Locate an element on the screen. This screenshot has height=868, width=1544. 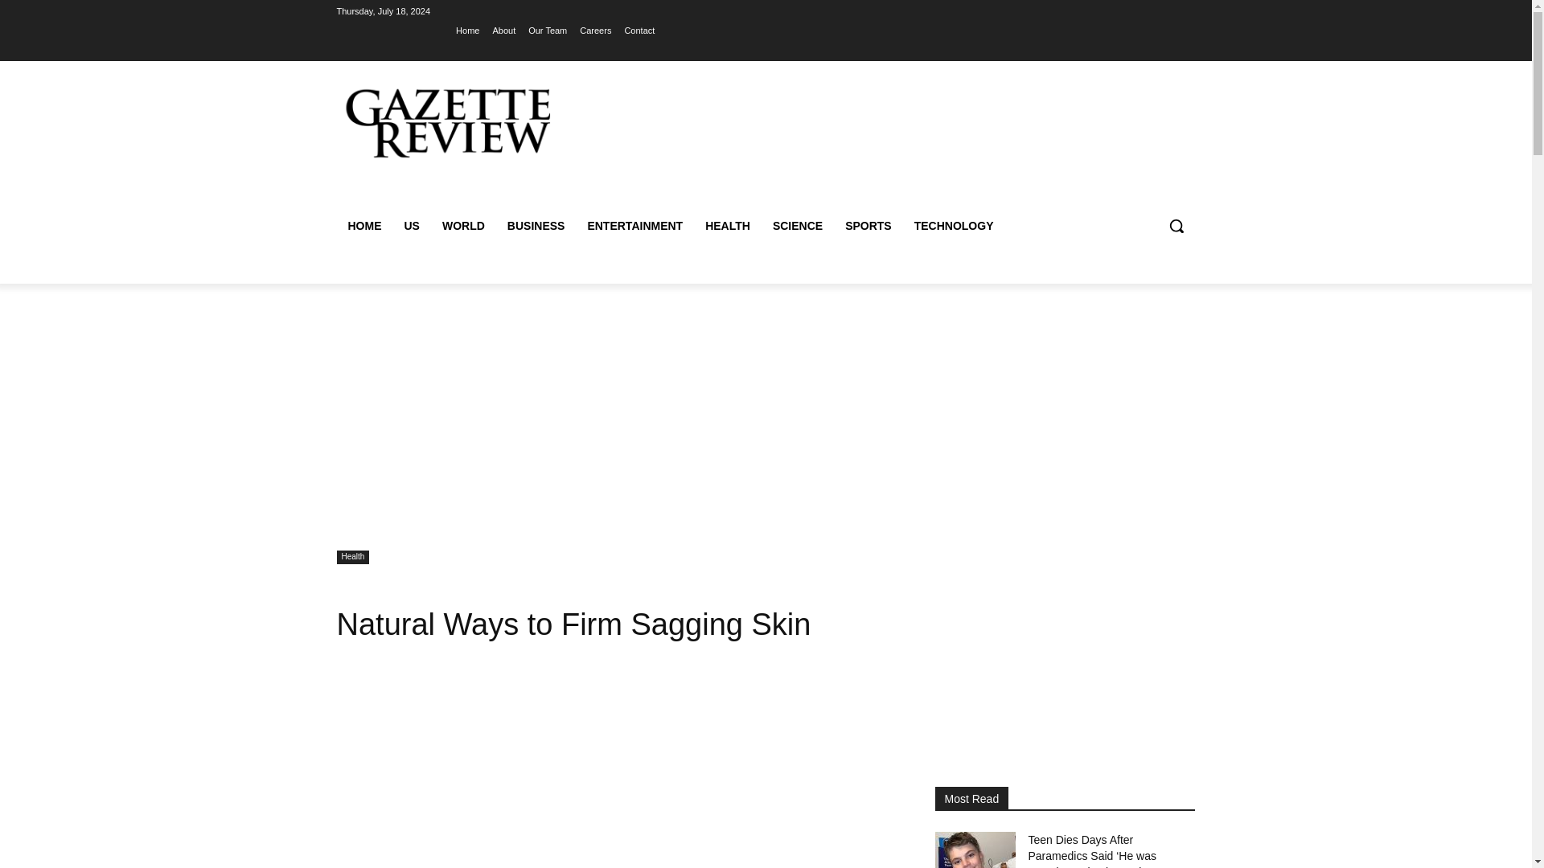
Advertisement is located at coordinates (616, 775).